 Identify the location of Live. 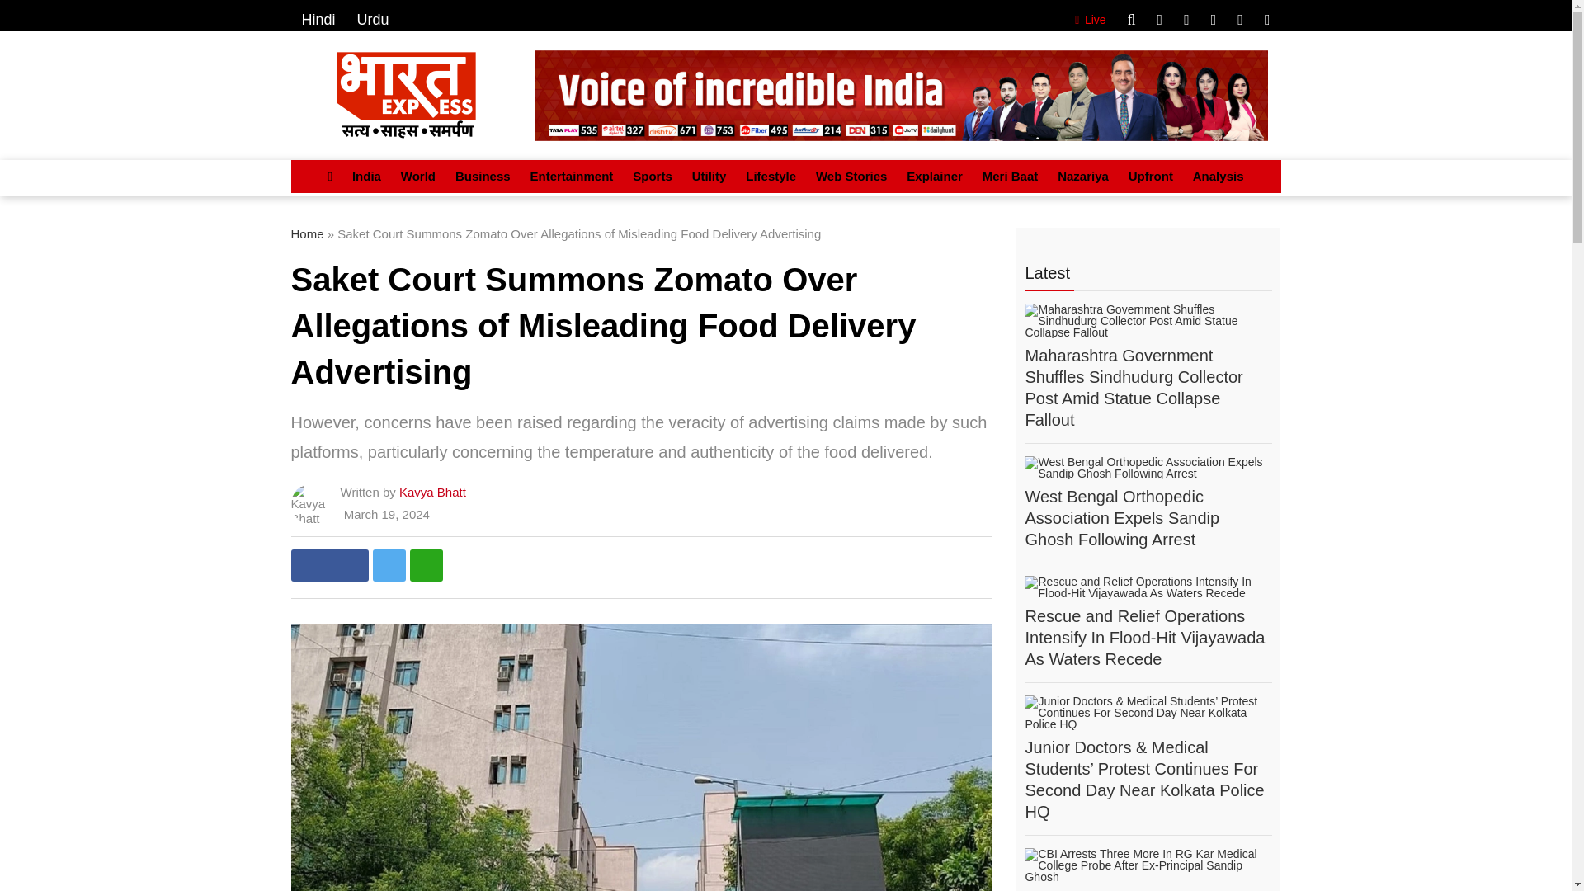
(1087, 20).